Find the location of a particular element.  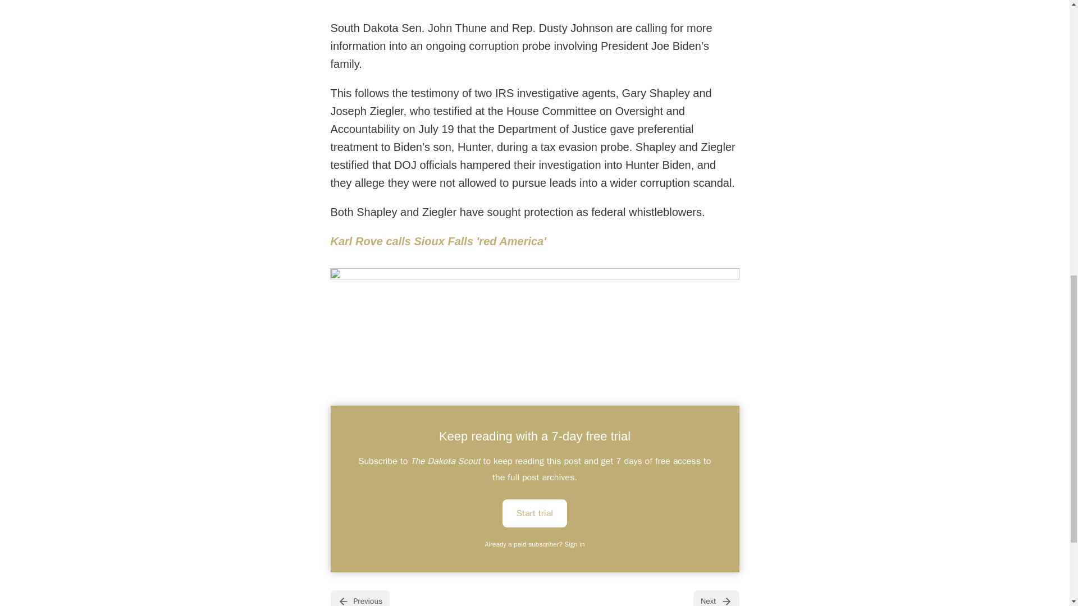

Already a paid subscriber? Sign in is located at coordinates (535, 544).